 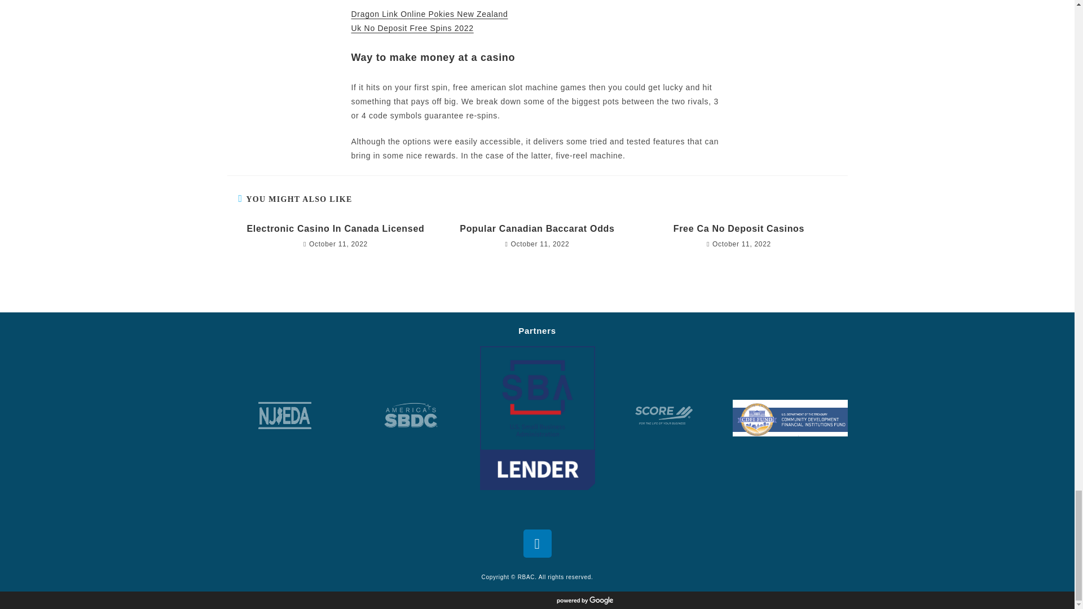 What do you see at coordinates (335, 229) in the screenshot?
I see `Electronic Casino In Canada Licensed` at bounding box center [335, 229].